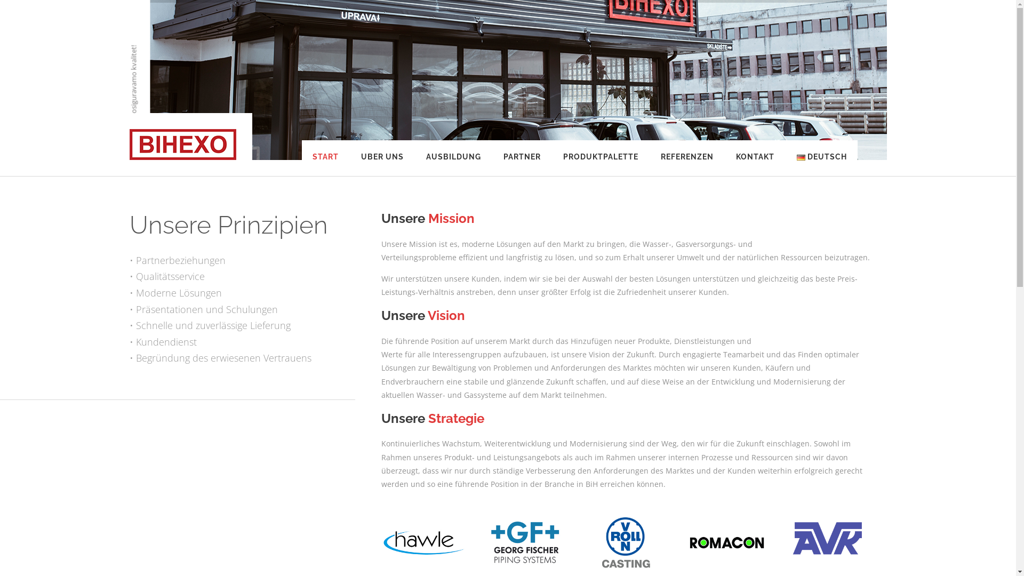  I want to click on AUSBILDUNG, so click(453, 165).